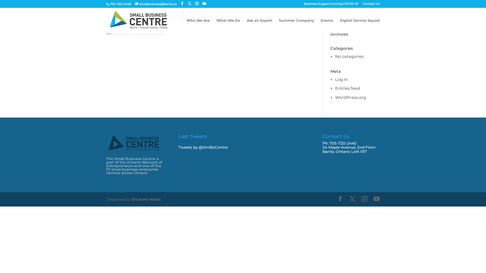  I want to click on WordPress.org, so click(351, 98).